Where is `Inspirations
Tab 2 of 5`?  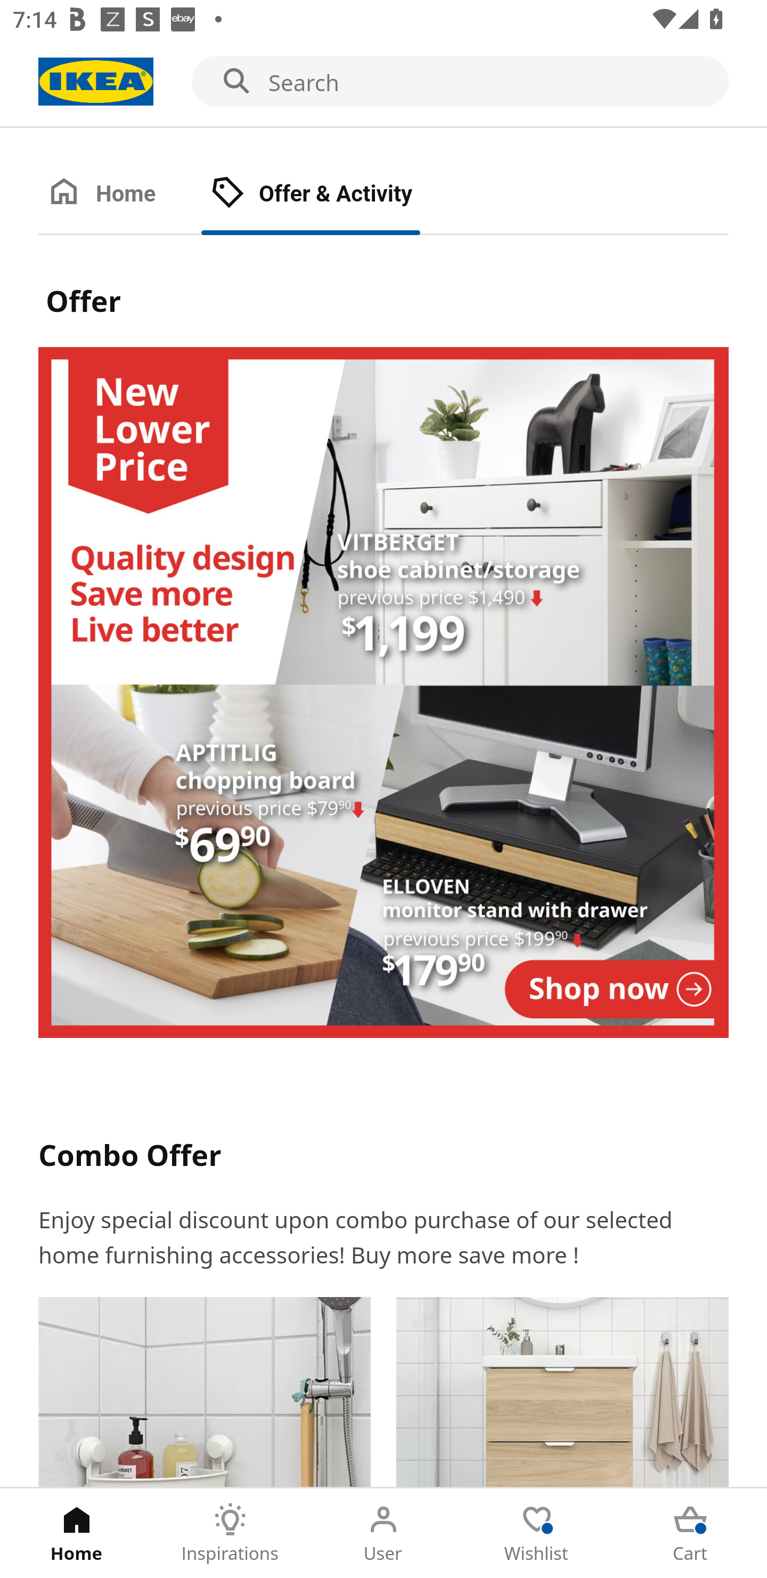 Inspirations
Tab 2 of 5 is located at coordinates (230, 1533).